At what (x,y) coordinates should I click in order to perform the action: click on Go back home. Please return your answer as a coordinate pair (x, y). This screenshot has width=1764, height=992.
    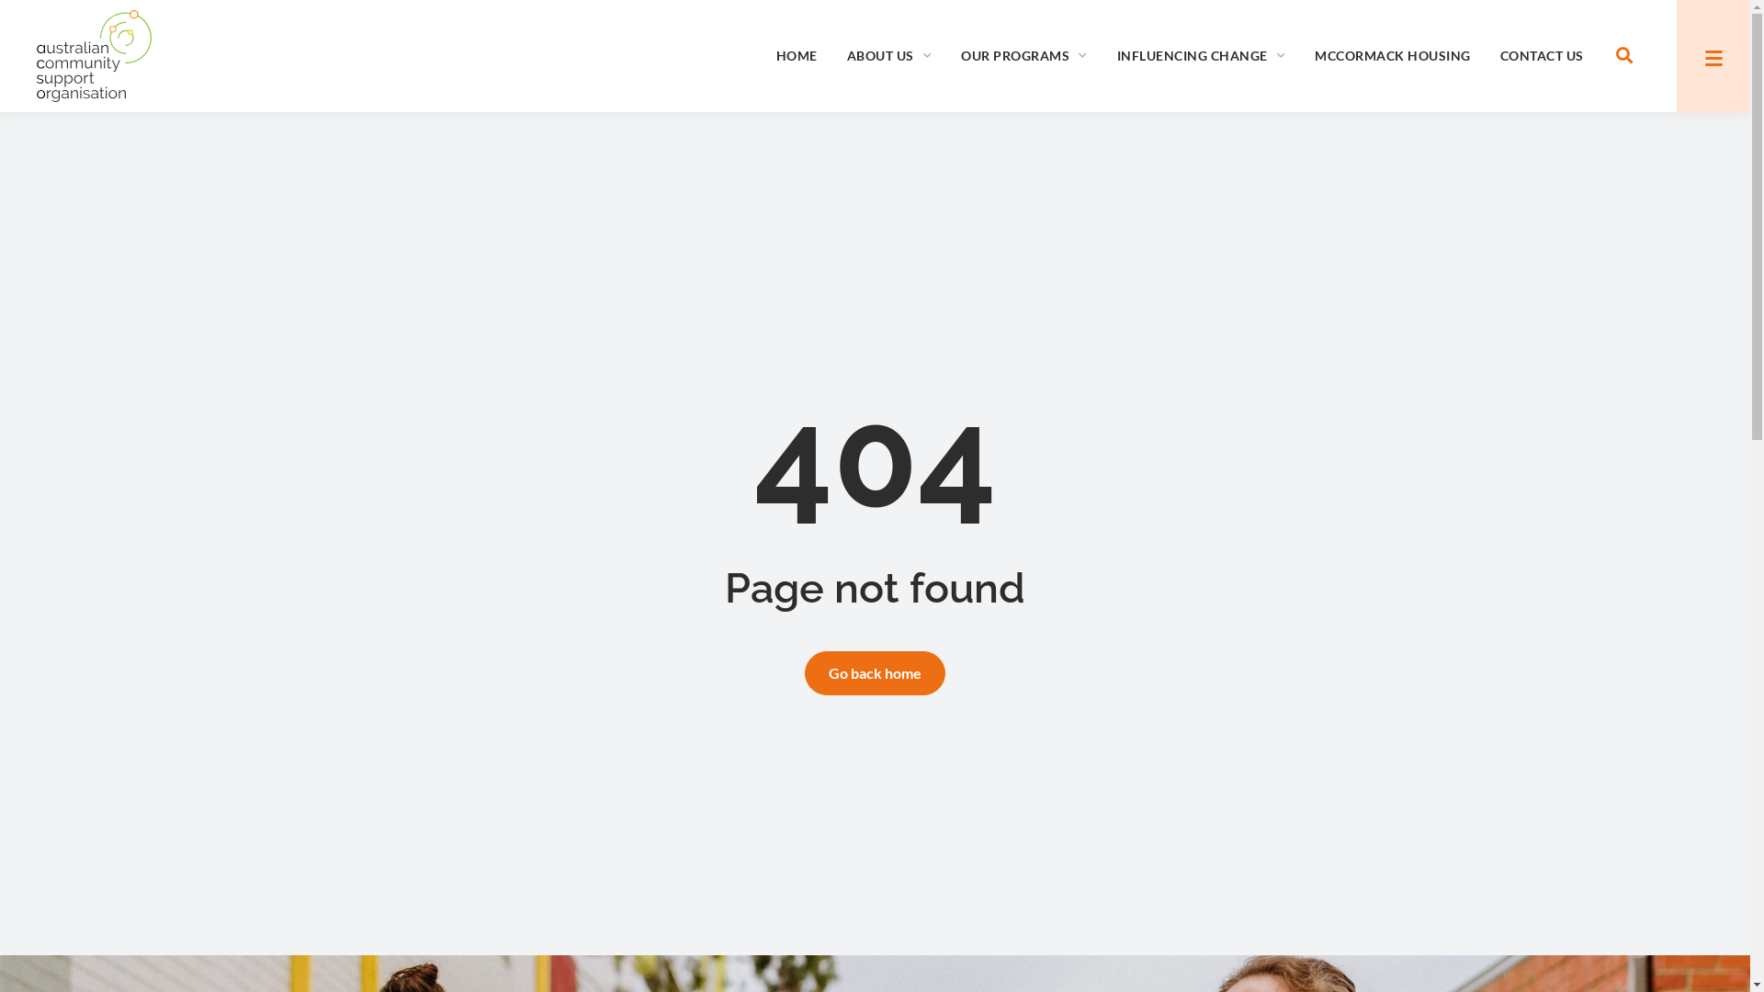
    Looking at the image, I should click on (875, 673).